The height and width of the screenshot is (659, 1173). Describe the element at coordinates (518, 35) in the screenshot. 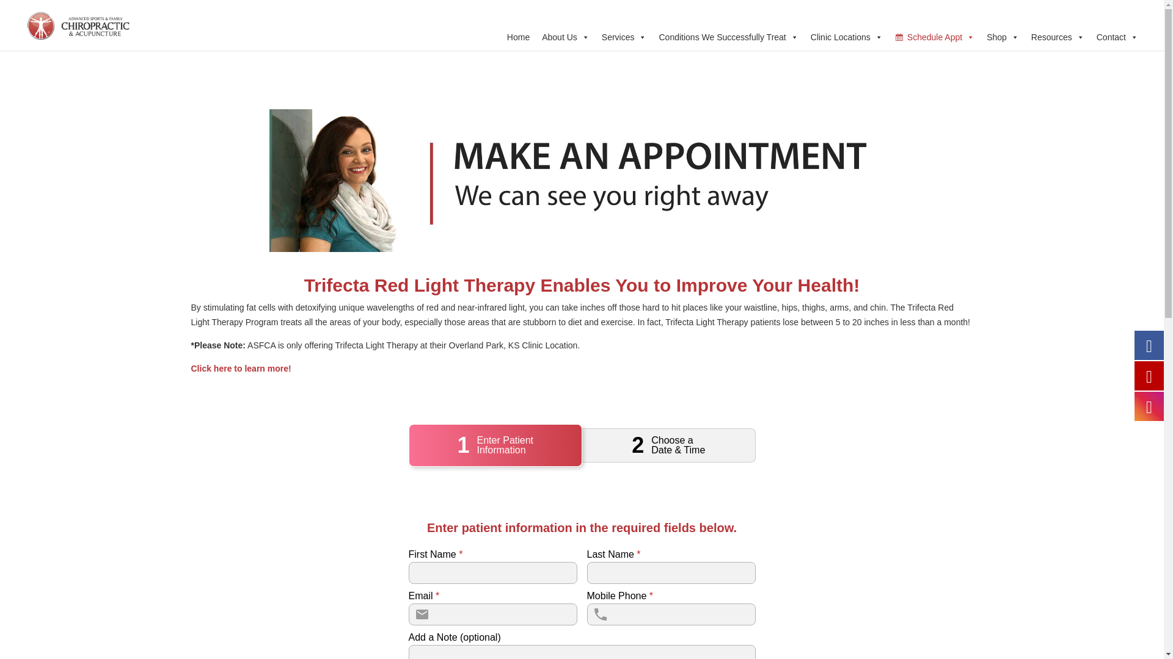

I see `Home` at that location.